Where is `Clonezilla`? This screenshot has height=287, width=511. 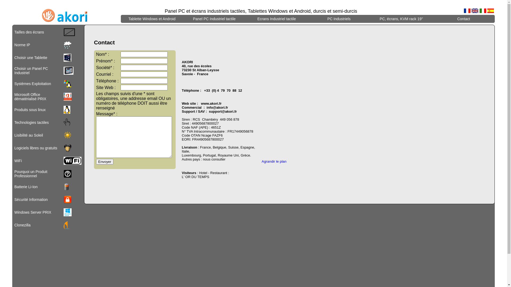 Clonezilla is located at coordinates (22, 225).